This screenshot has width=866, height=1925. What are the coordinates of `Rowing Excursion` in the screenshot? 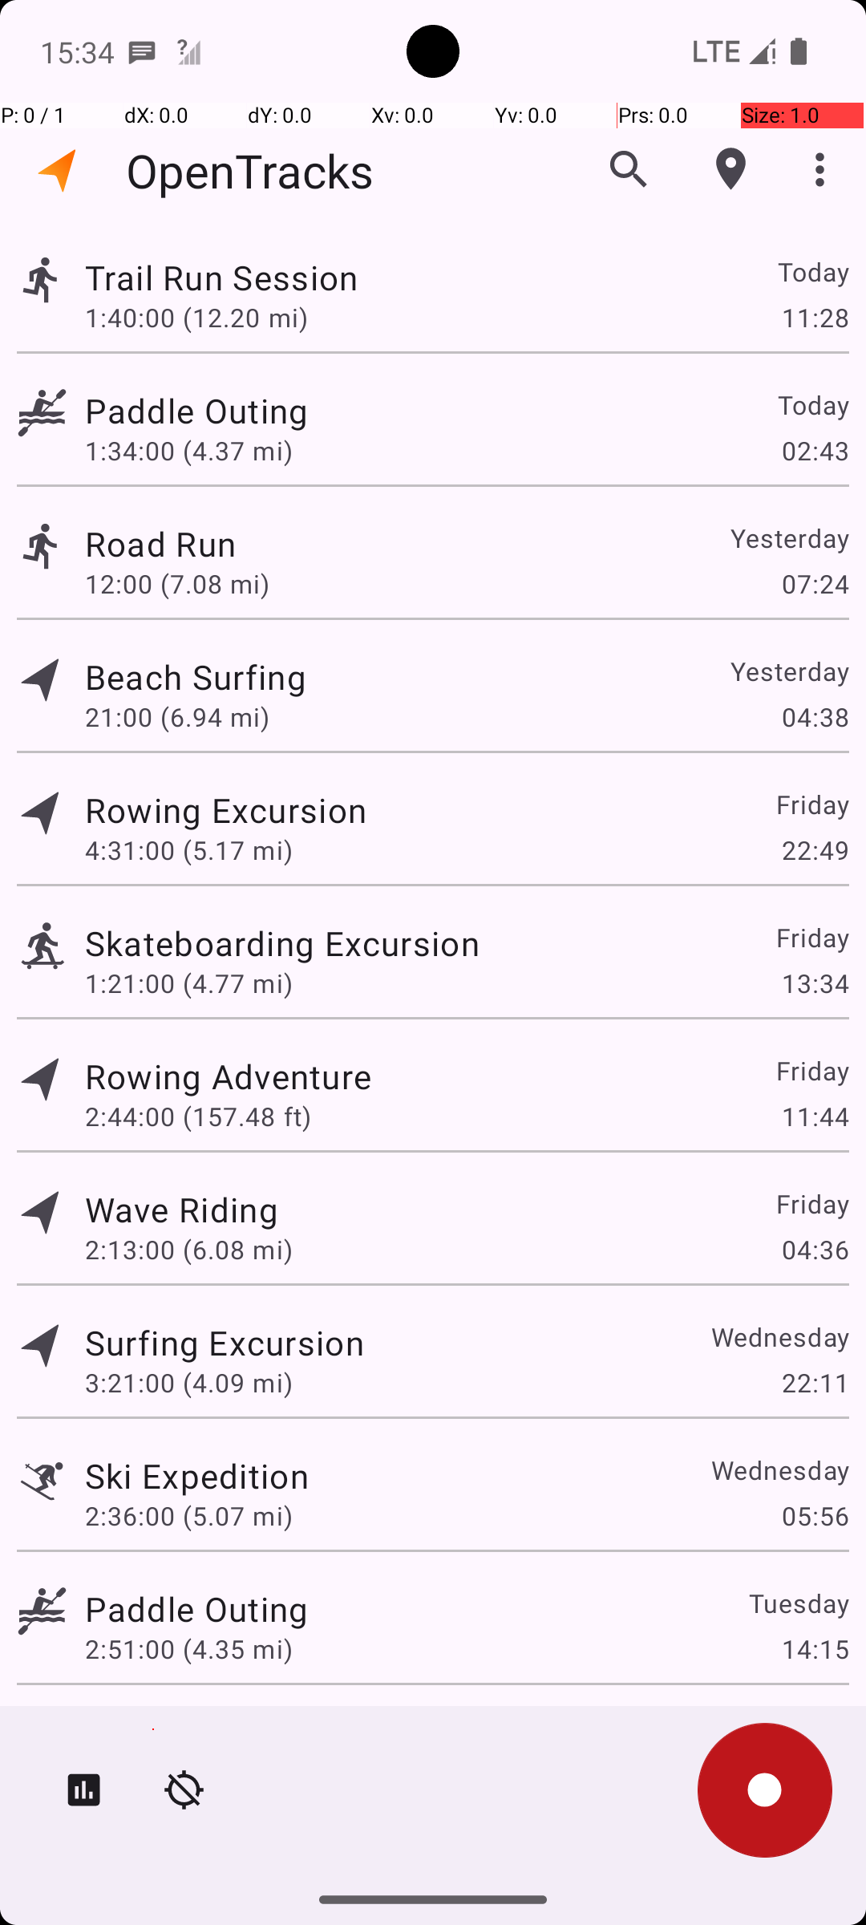 It's located at (226, 810).